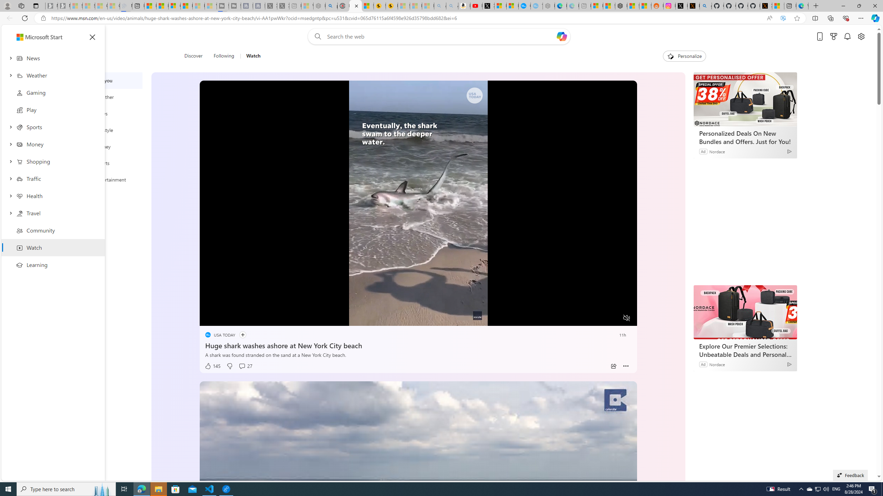  I want to click on Seek Forward, so click(237, 318).